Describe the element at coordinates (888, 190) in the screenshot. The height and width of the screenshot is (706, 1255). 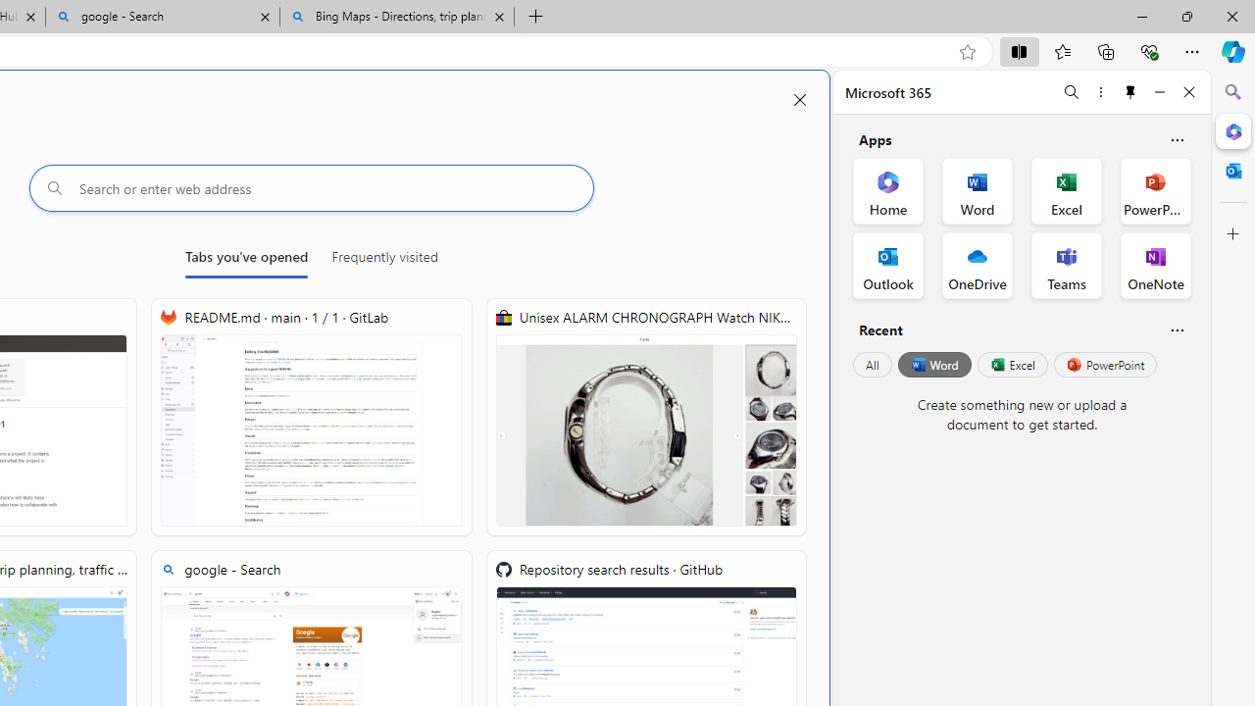
I see `Home Office App` at that location.